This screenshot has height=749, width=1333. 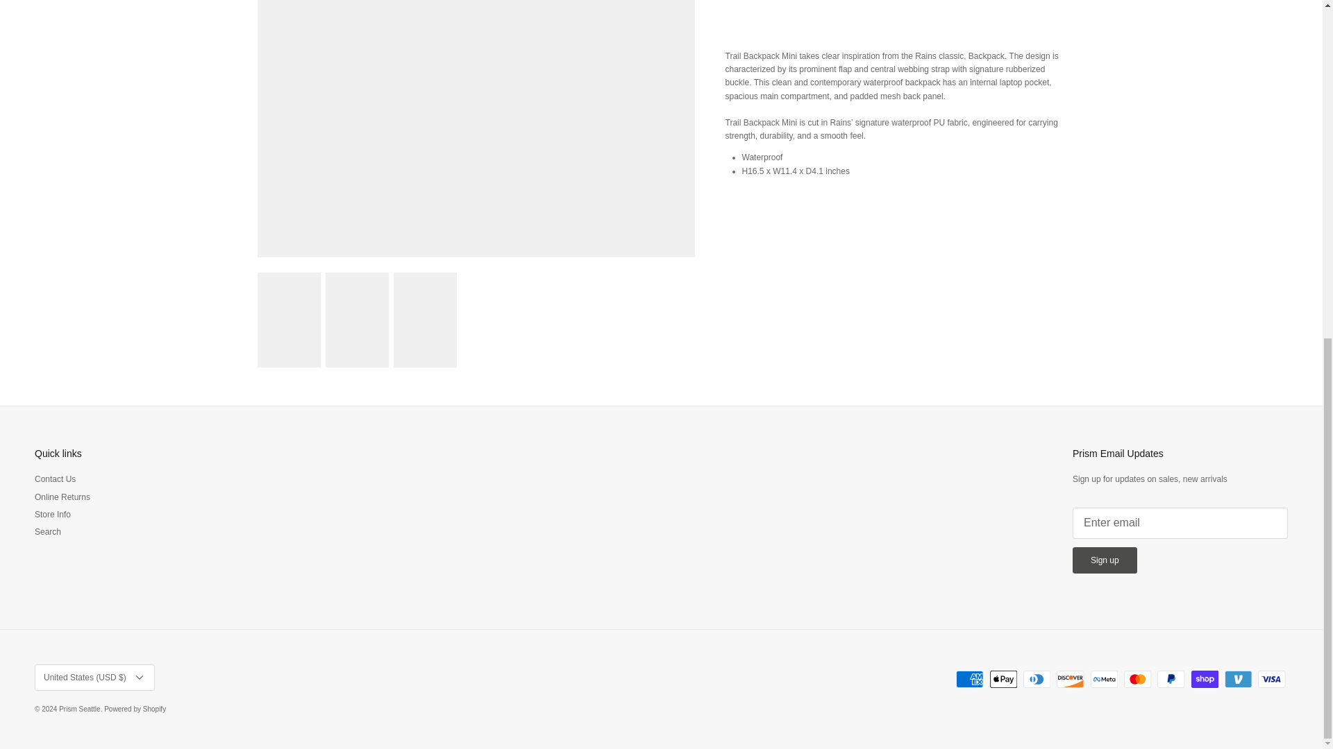 What do you see at coordinates (969, 679) in the screenshot?
I see `American Express` at bounding box center [969, 679].